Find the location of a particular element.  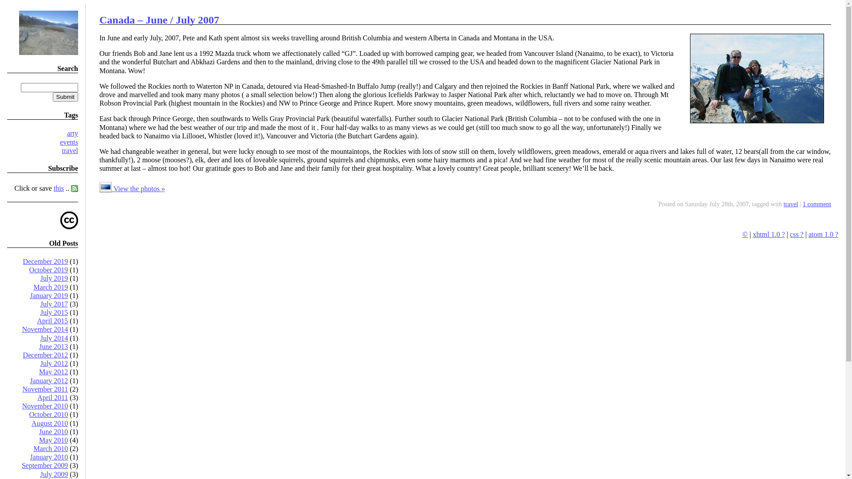

May 2010 is located at coordinates (53, 440).